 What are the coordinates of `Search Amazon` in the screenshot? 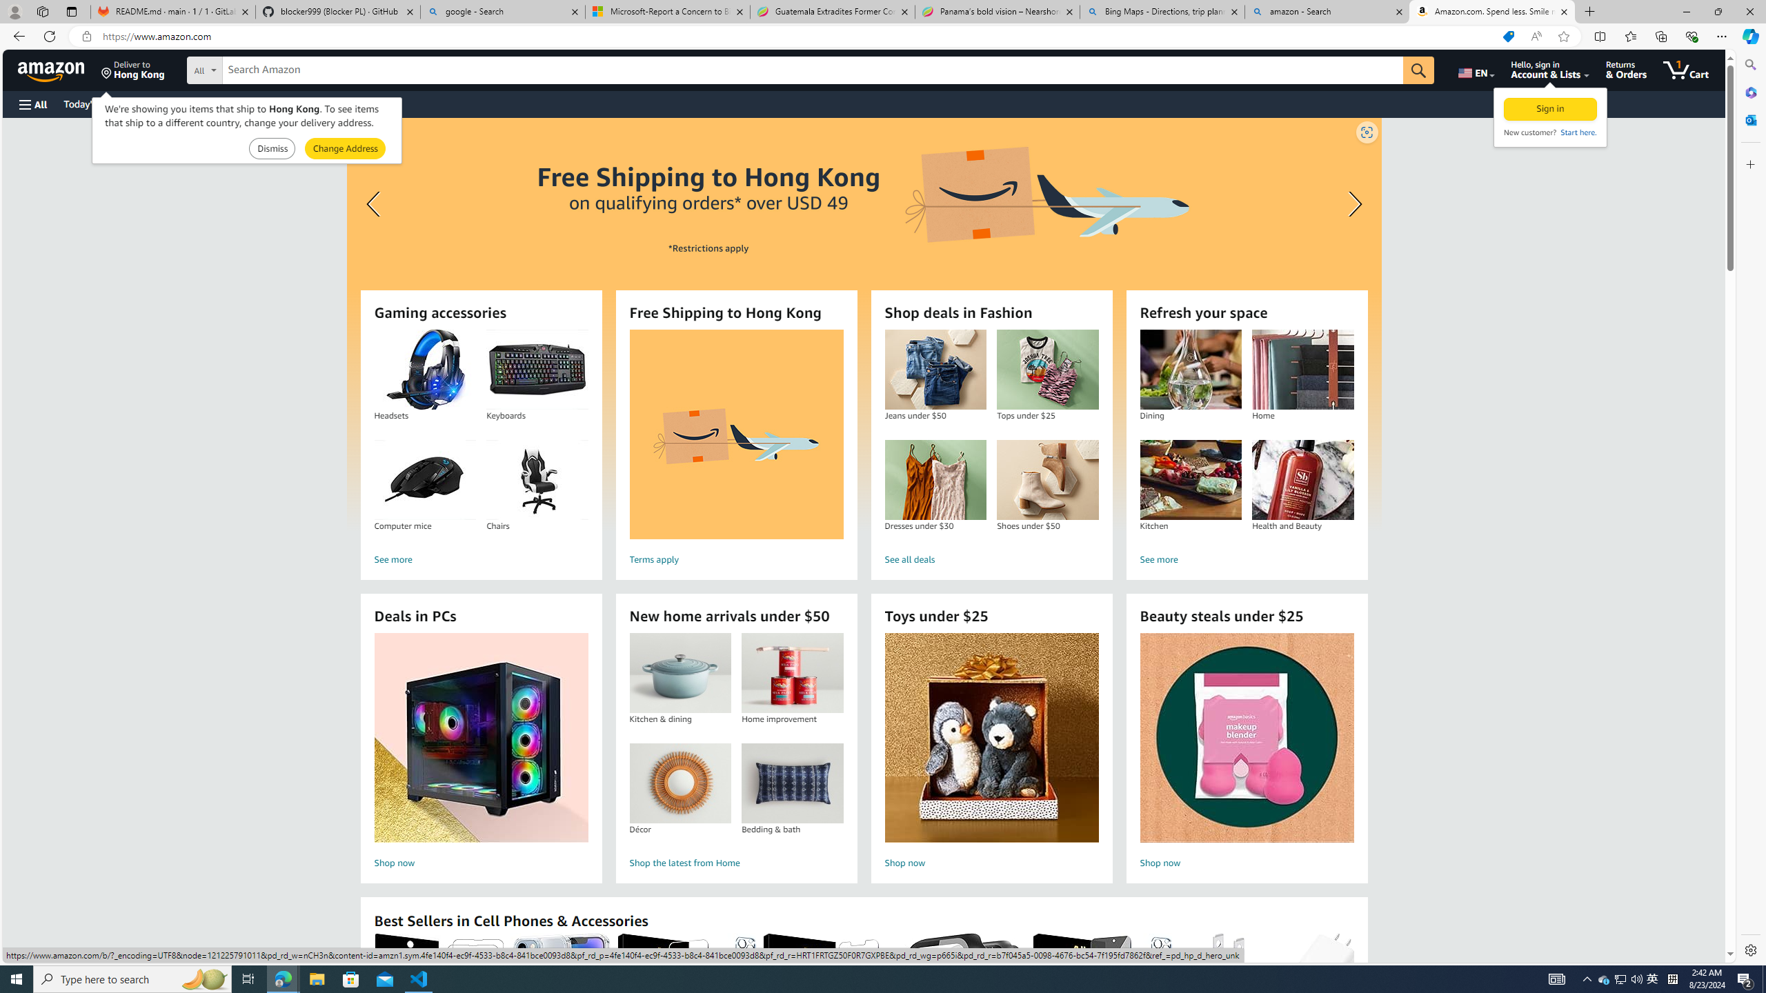 It's located at (813, 70).